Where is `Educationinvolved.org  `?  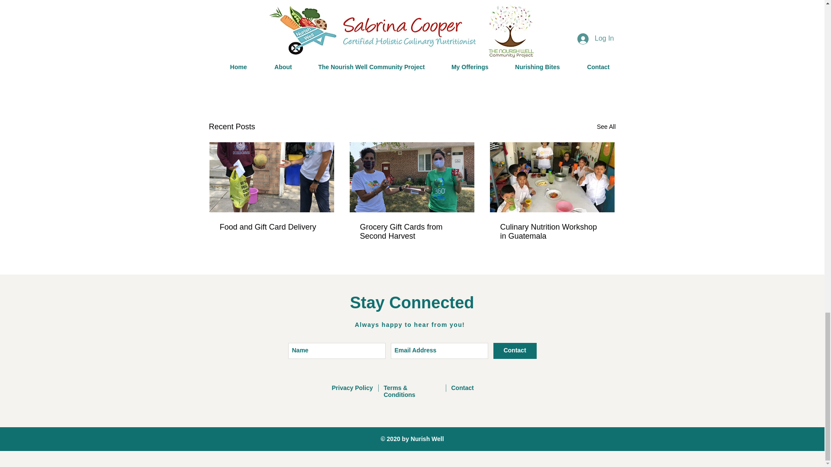
Educationinvolved.org   is located at coordinates (437, 30).